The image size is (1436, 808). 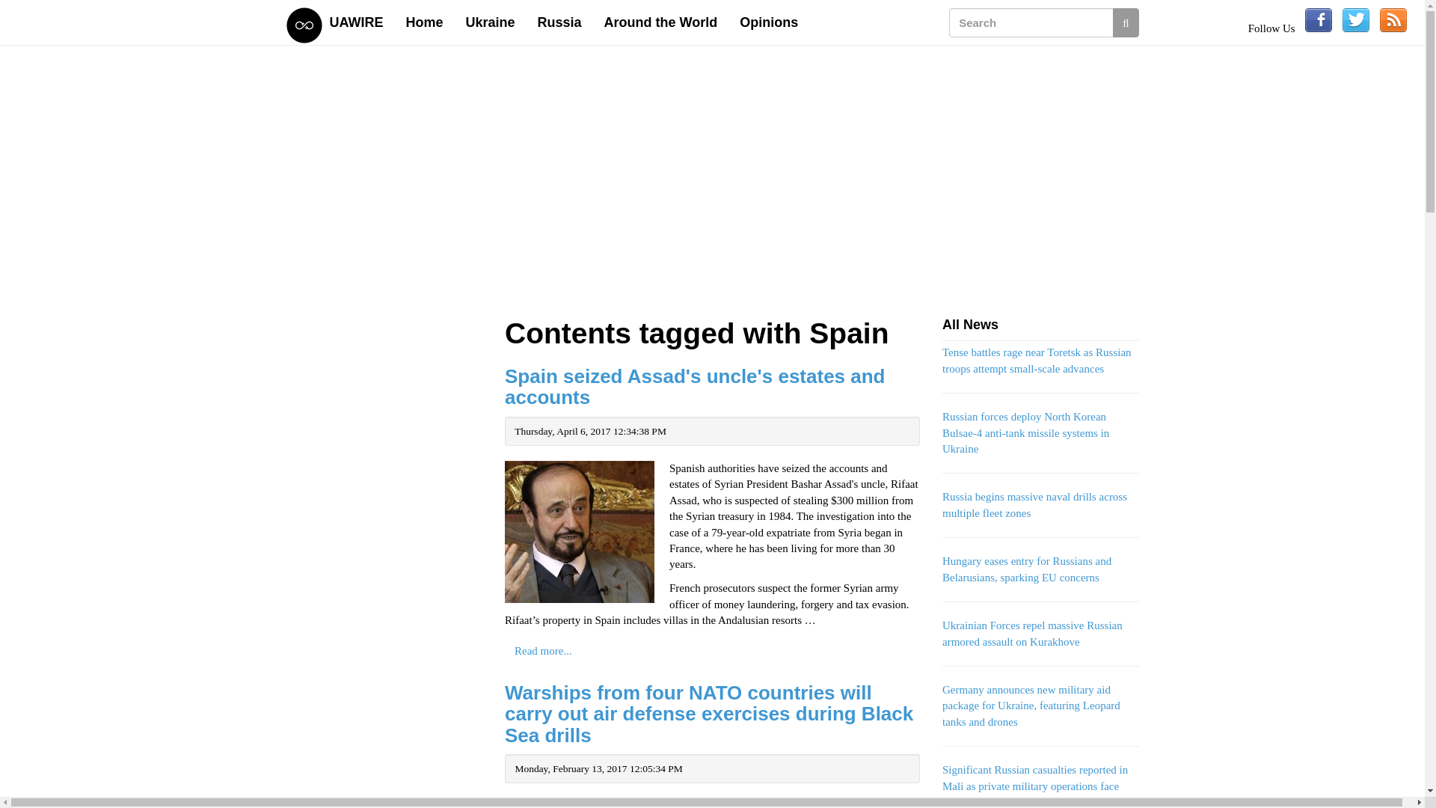 What do you see at coordinates (1319, 19) in the screenshot?
I see `Follow us on Facebook` at bounding box center [1319, 19].